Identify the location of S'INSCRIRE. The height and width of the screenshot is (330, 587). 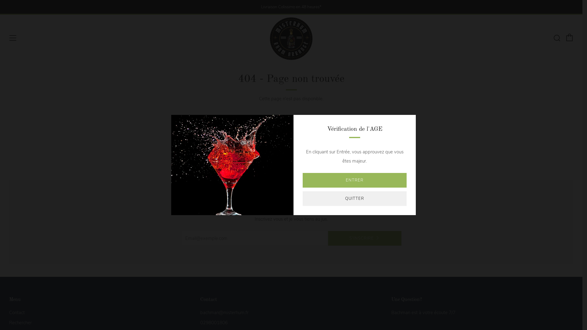
(364, 238).